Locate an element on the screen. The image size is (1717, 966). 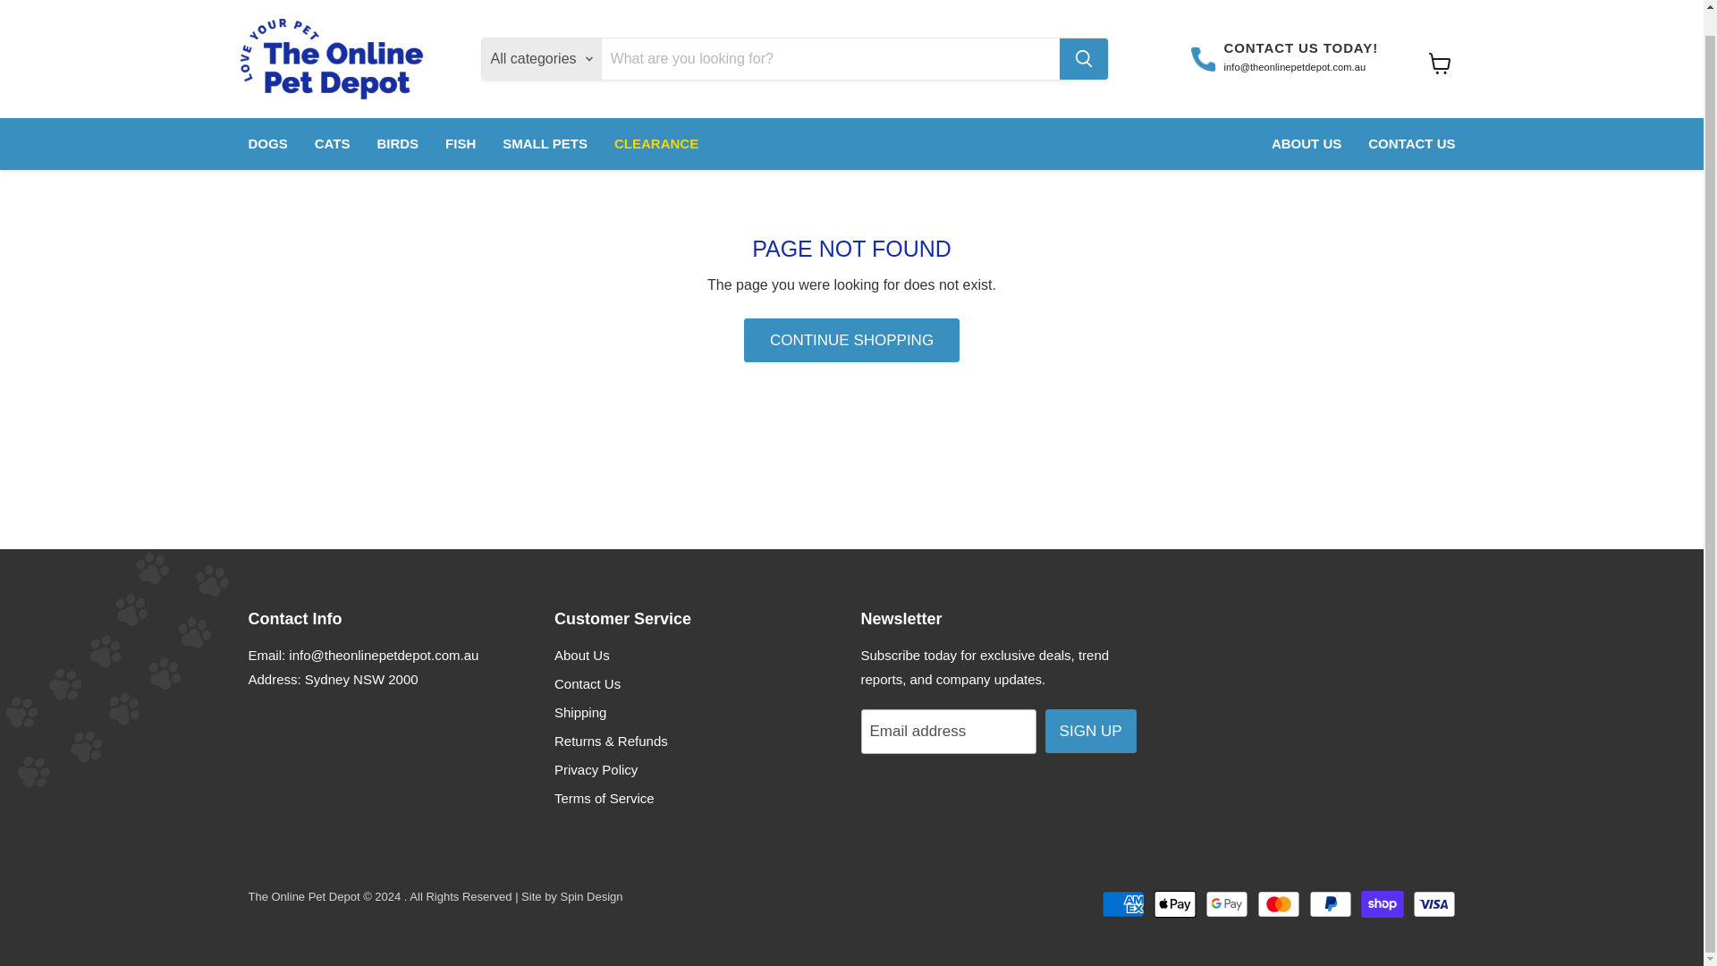
About Us is located at coordinates (581, 655).